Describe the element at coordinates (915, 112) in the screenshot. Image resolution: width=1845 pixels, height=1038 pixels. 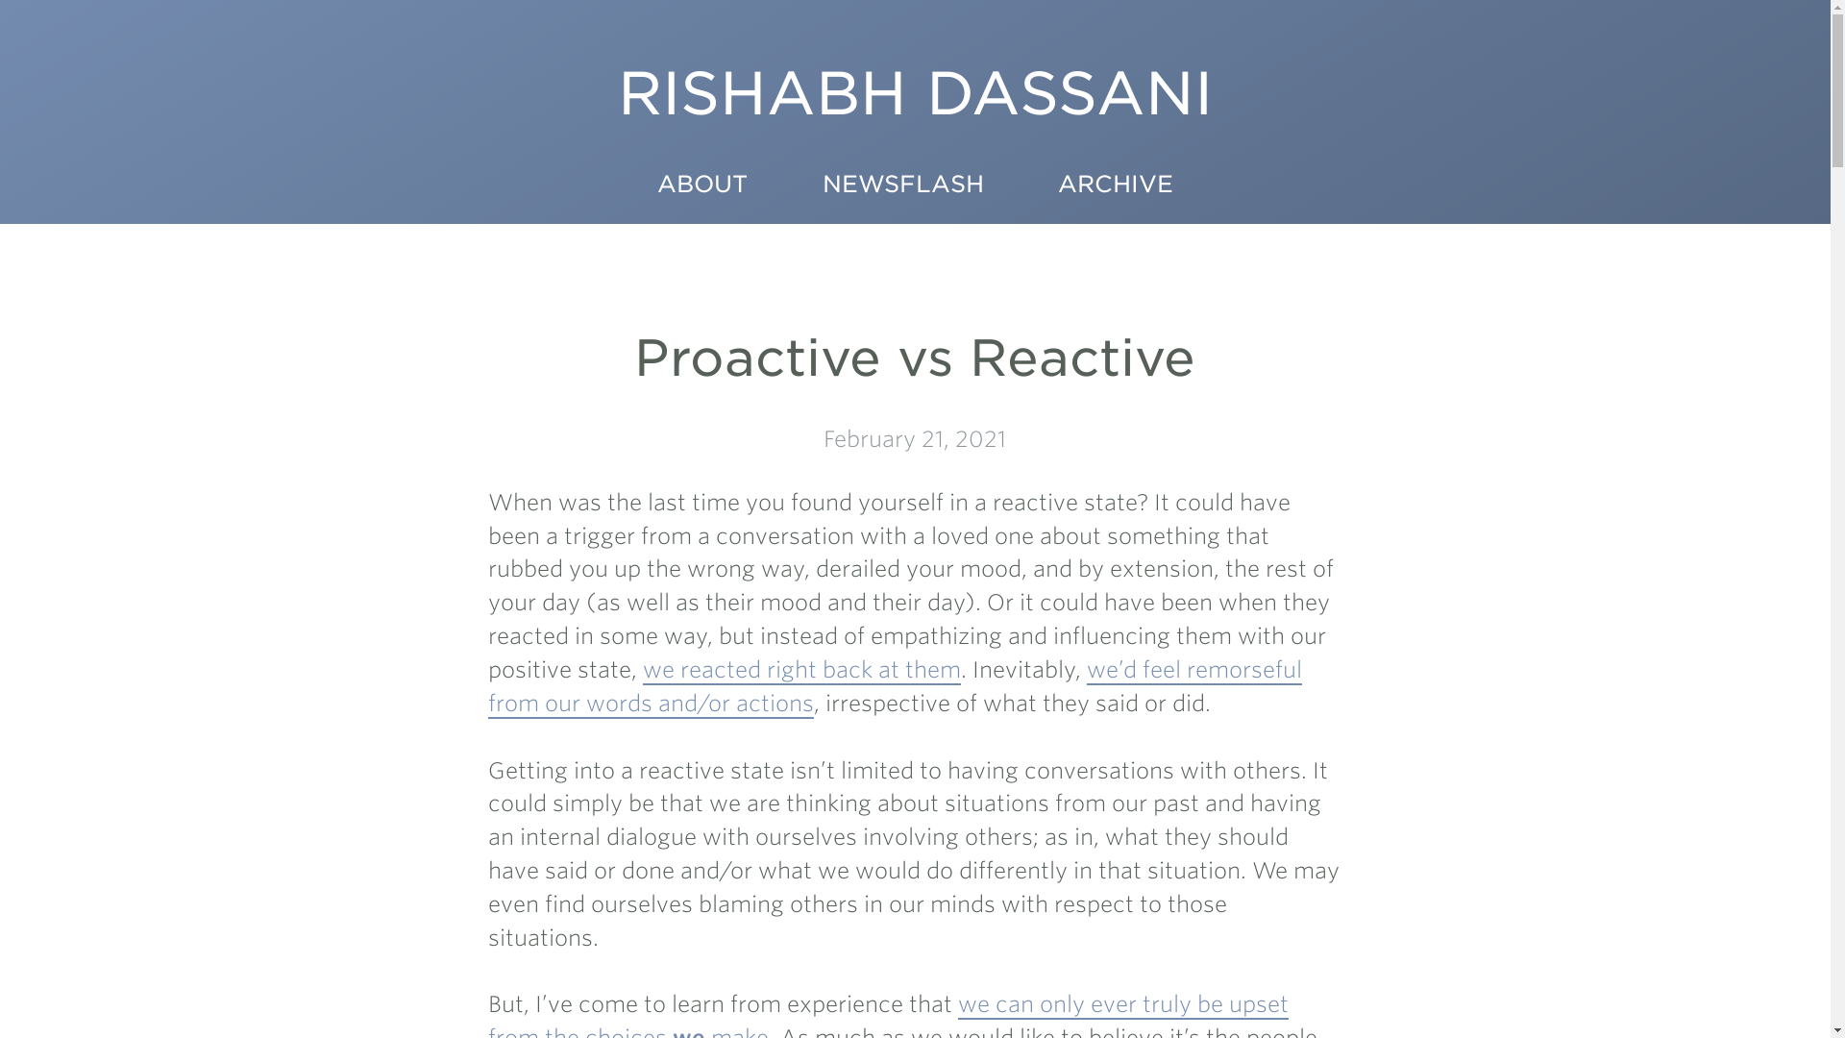
I see `RISHABH DASSANI` at that location.